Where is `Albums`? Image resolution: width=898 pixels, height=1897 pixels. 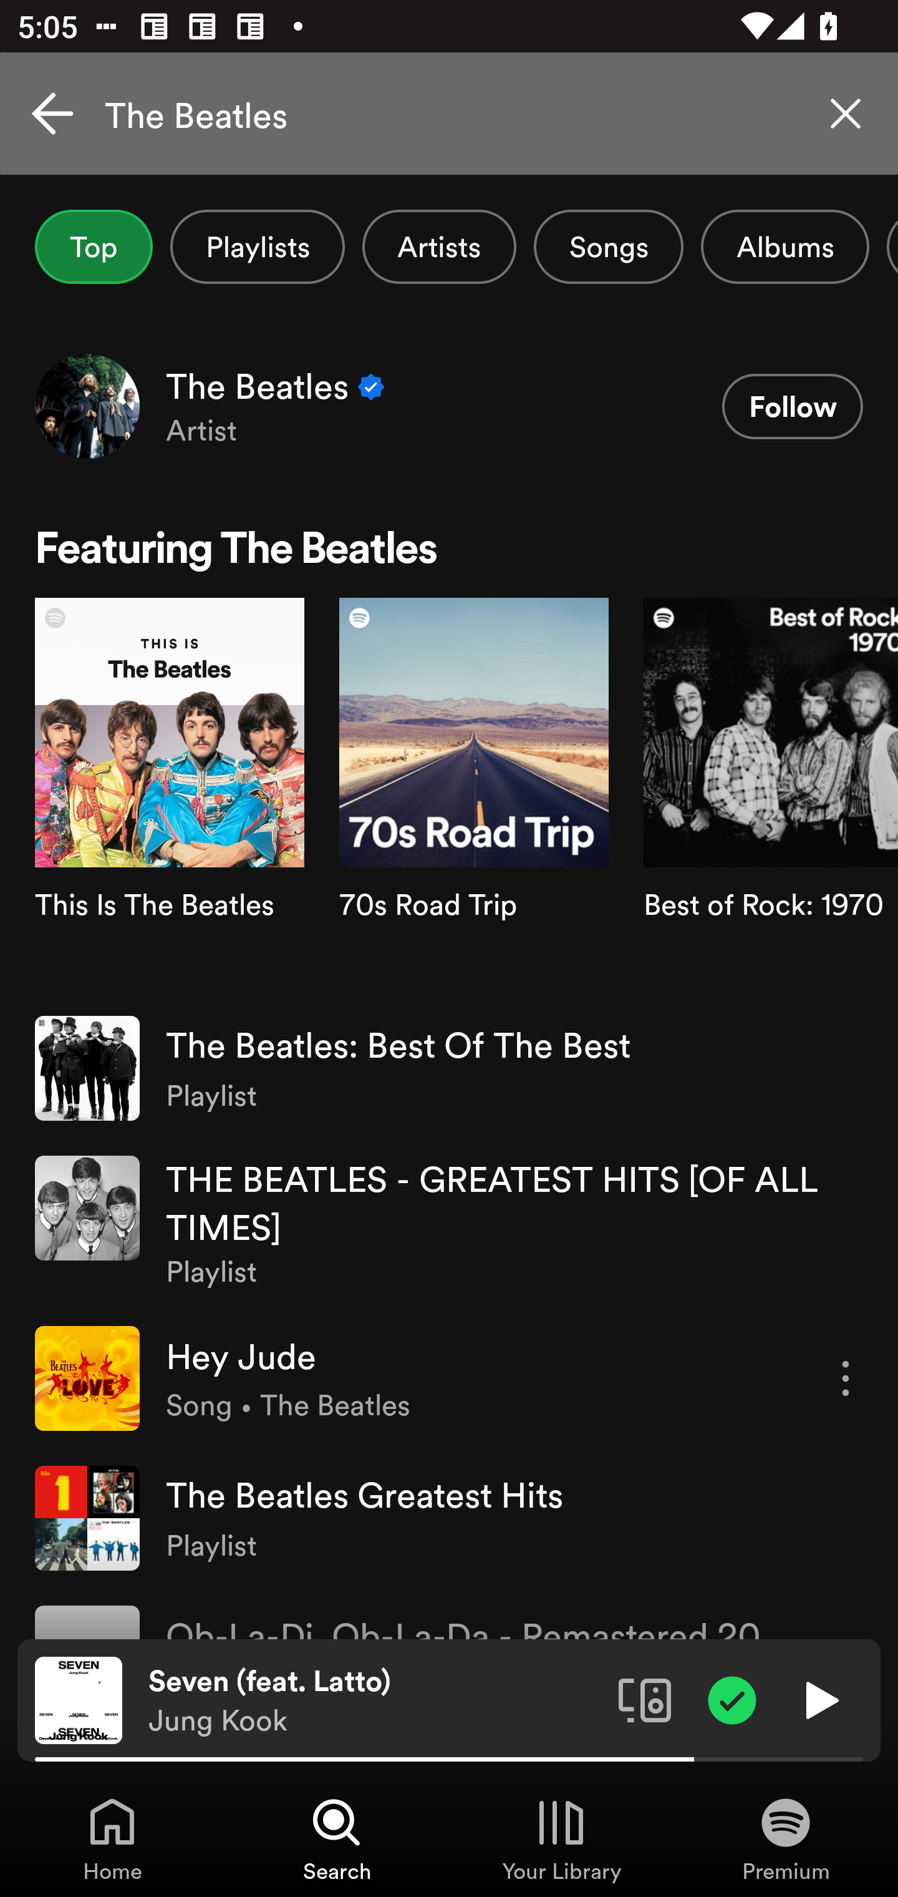
Albums is located at coordinates (785, 246).